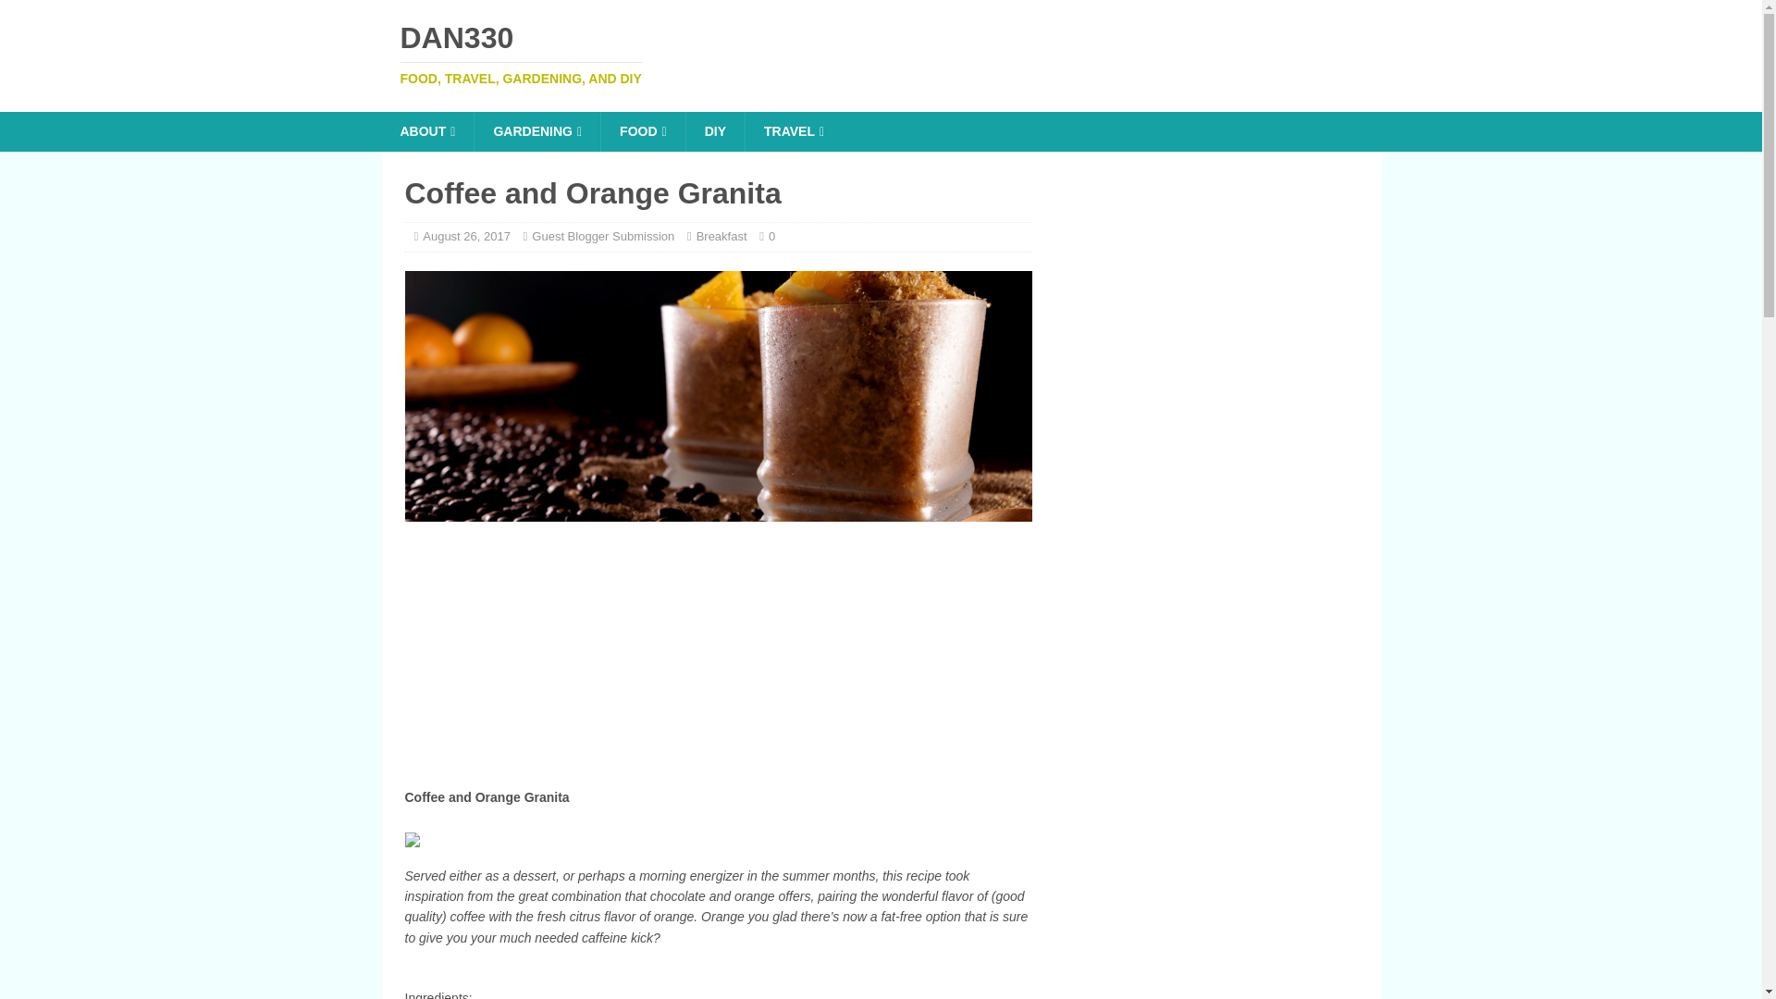  What do you see at coordinates (881, 54) in the screenshot?
I see `TRAVEL` at bounding box center [881, 54].